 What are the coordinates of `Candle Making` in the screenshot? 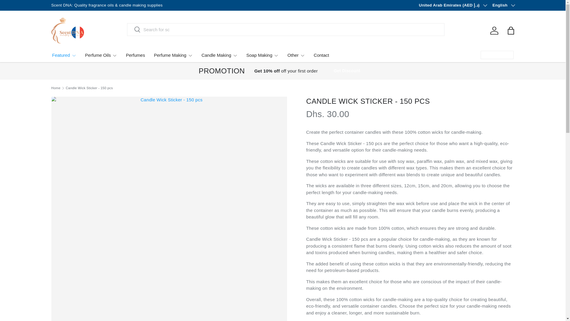 It's located at (220, 55).